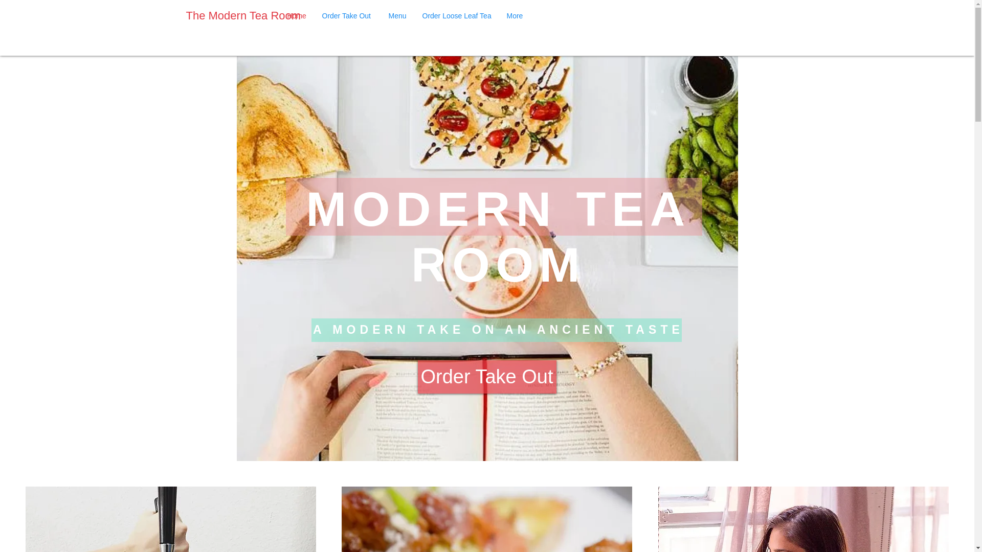 This screenshot has height=552, width=982. Describe the element at coordinates (243, 16) in the screenshot. I see `The Modern Tea Room` at that location.